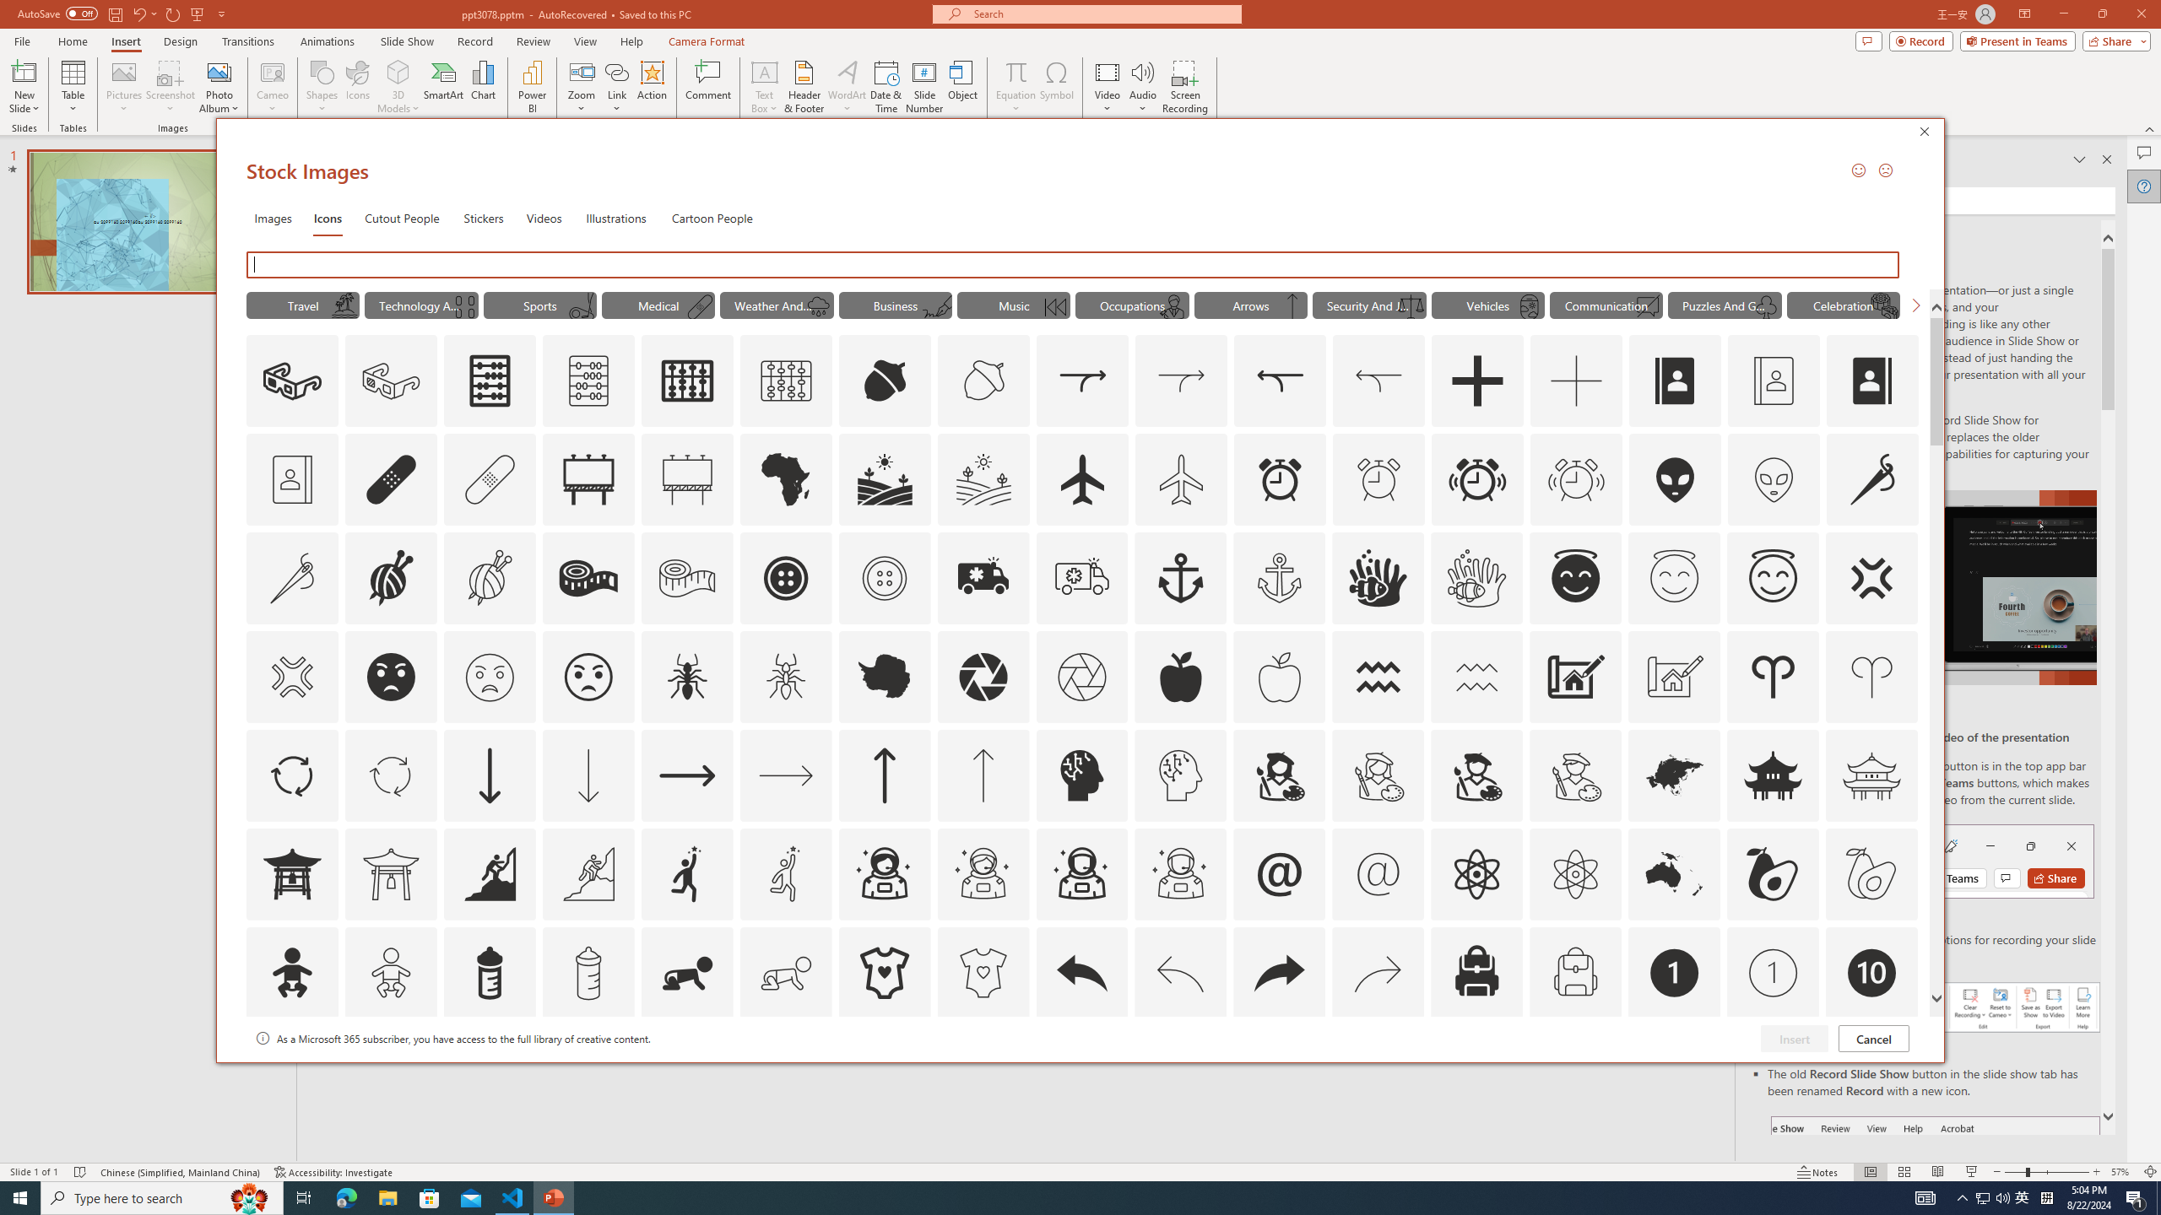  Describe the element at coordinates (1577, 381) in the screenshot. I see `AutomationID: Icons_Add_M` at that location.